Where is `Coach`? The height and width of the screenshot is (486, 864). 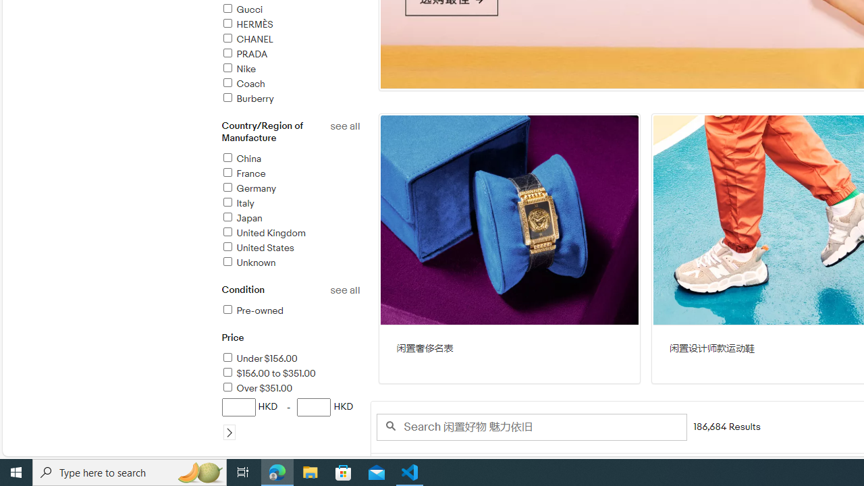 Coach is located at coordinates (290, 84).